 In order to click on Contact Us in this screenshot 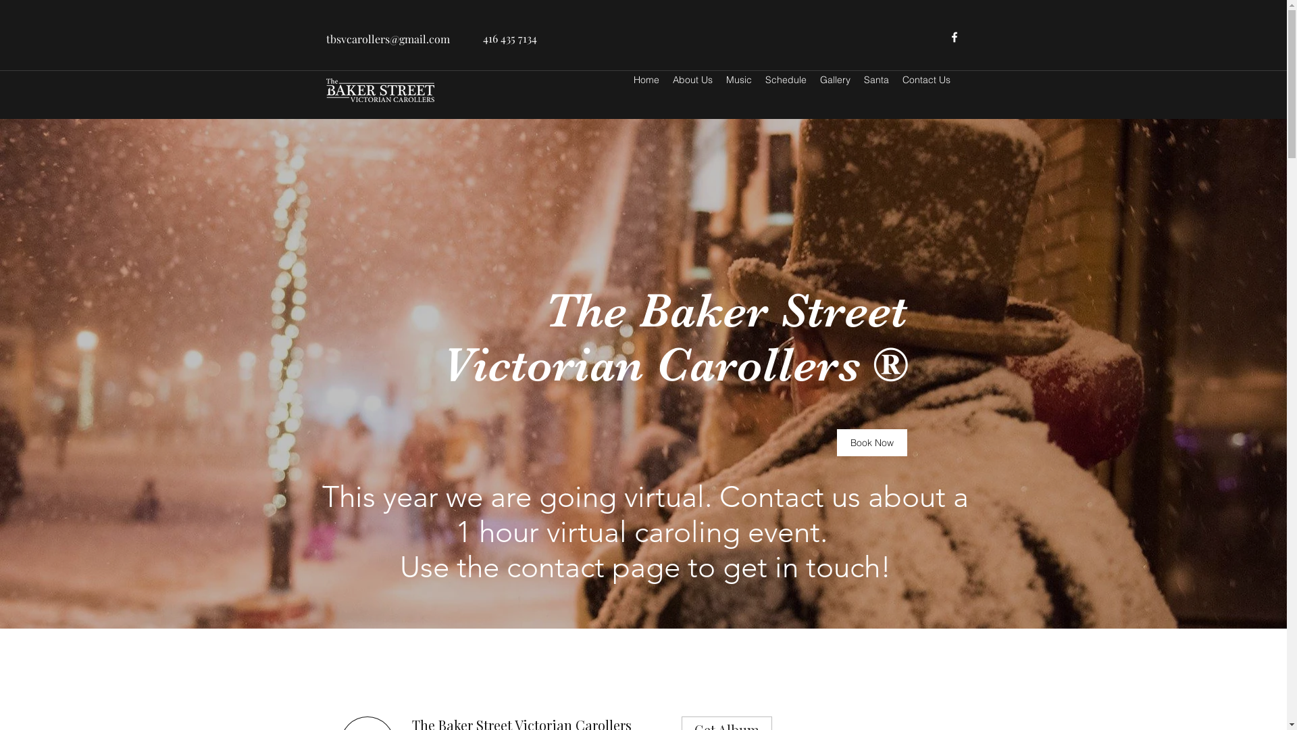, I will do `click(927, 80)`.